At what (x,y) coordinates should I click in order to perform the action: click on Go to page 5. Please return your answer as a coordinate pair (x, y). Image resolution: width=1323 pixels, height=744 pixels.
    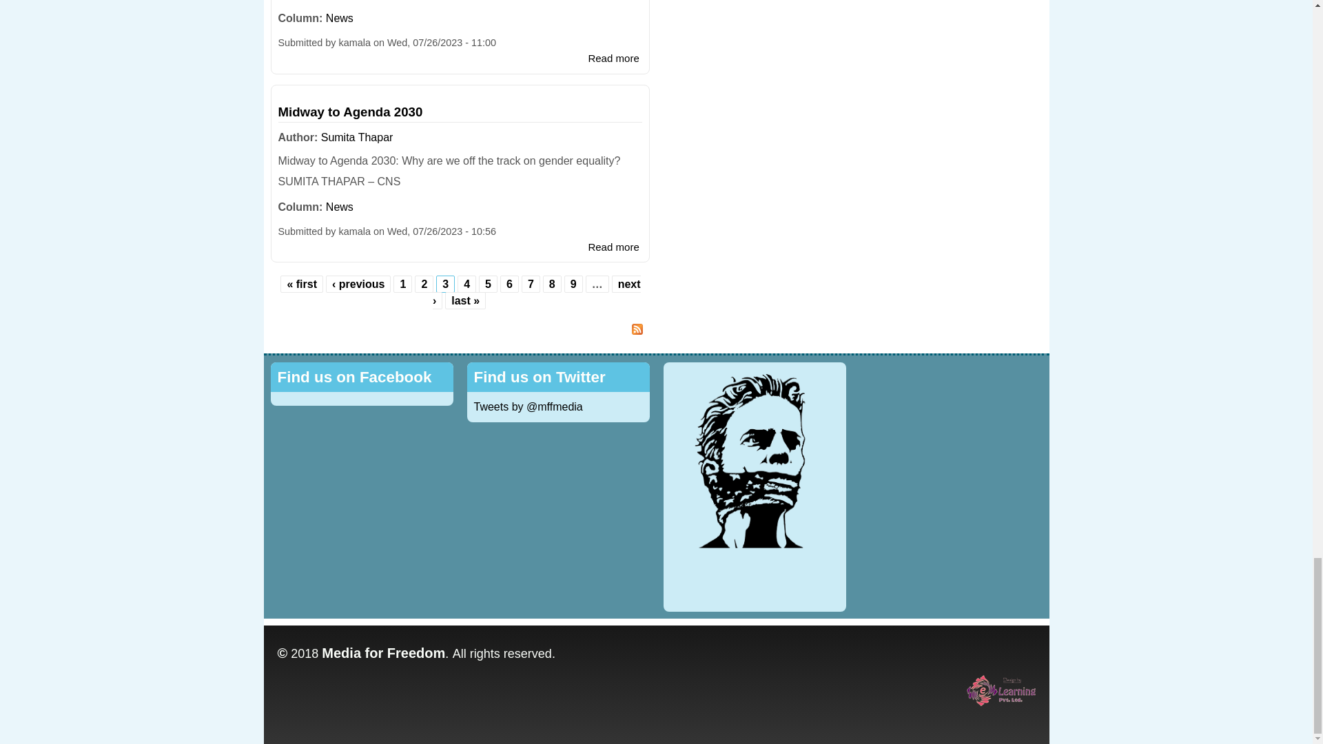
    Looking at the image, I should click on (488, 284).